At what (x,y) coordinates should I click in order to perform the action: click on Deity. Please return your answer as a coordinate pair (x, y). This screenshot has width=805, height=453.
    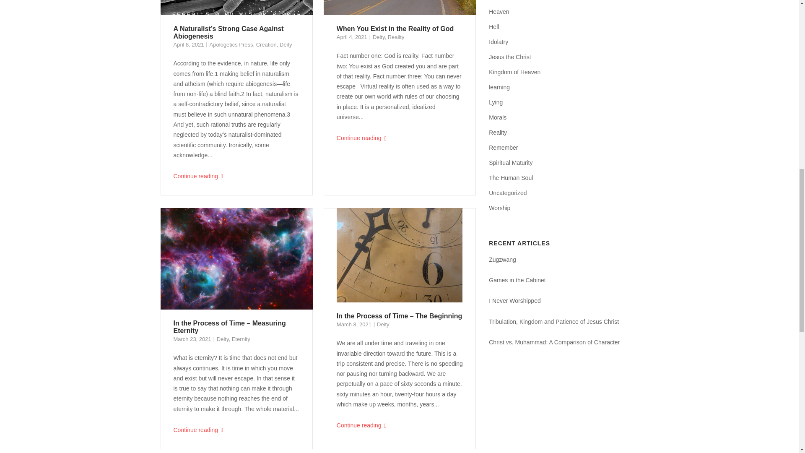
    Looking at the image, I should click on (286, 44).